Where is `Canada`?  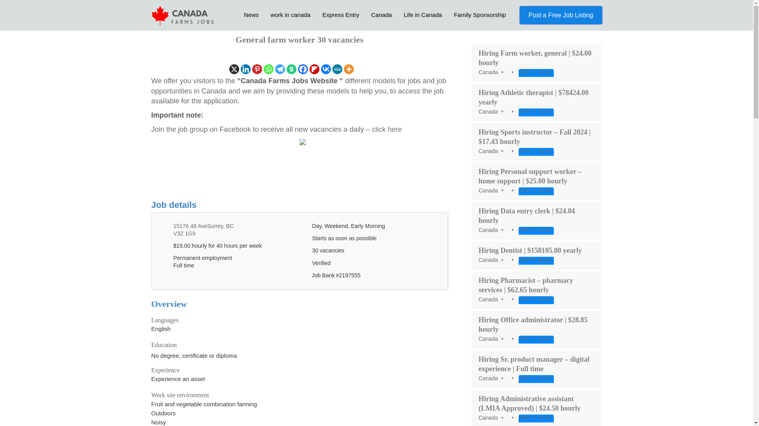
Canada is located at coordinates (381, 15).